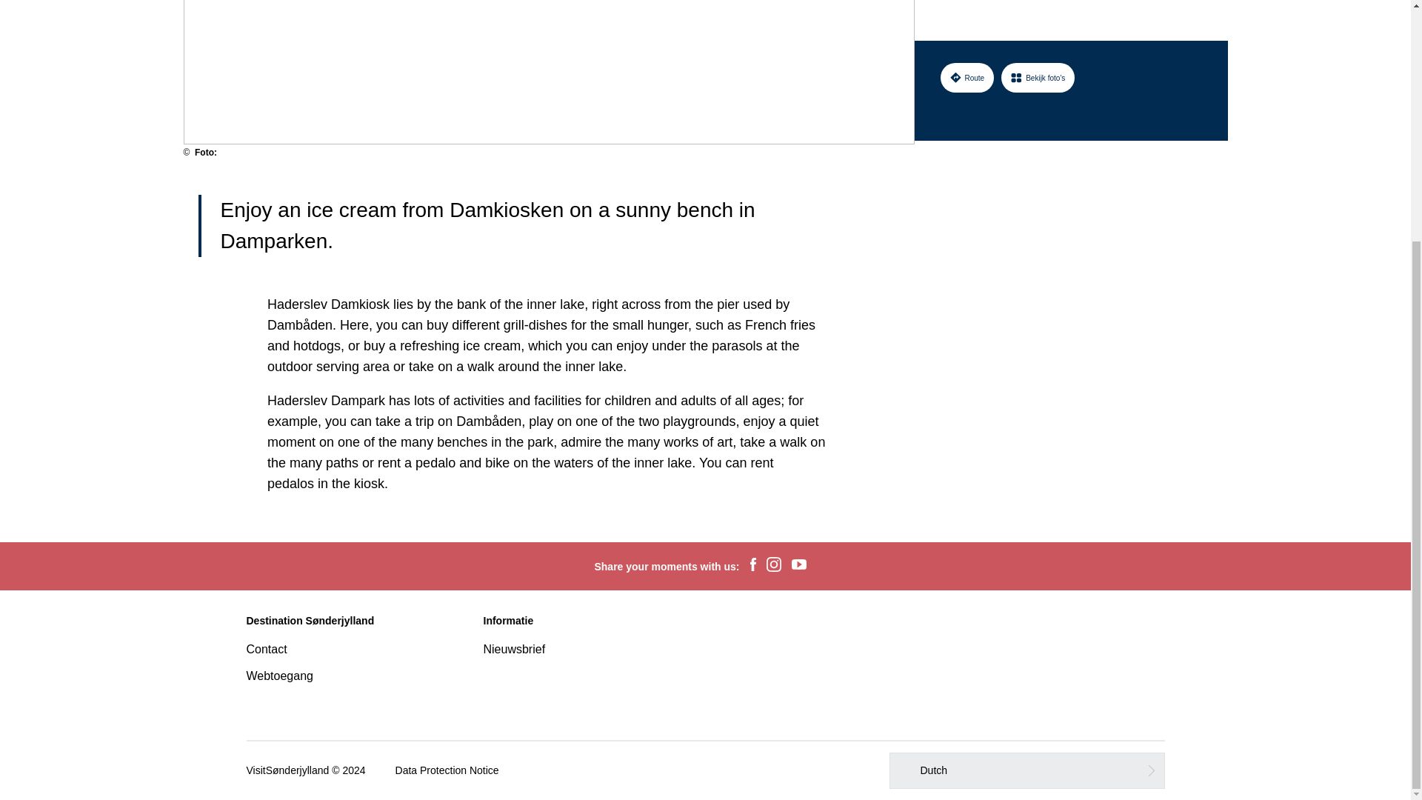  What do you see at coordinates (798, 566) in the screenshot?
I see `youtube` at bounding box center [798, 566].